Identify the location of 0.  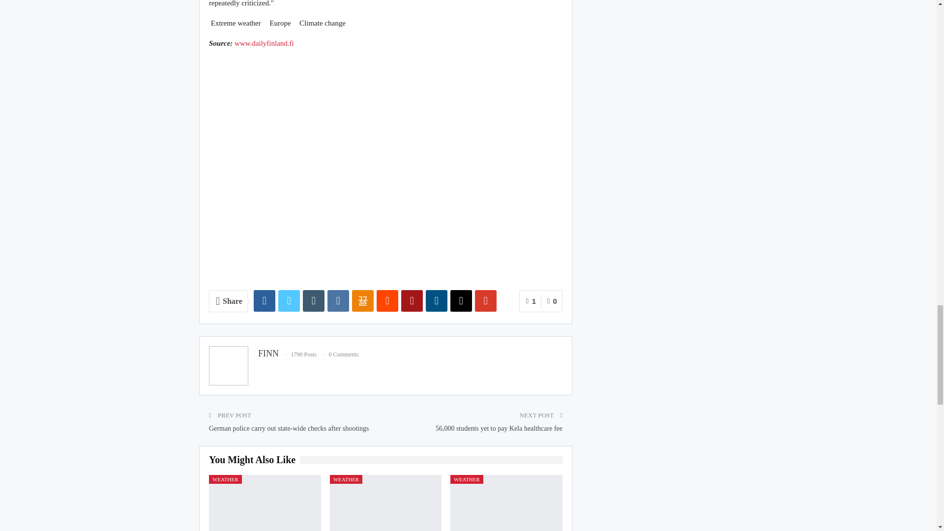
(552, 301).